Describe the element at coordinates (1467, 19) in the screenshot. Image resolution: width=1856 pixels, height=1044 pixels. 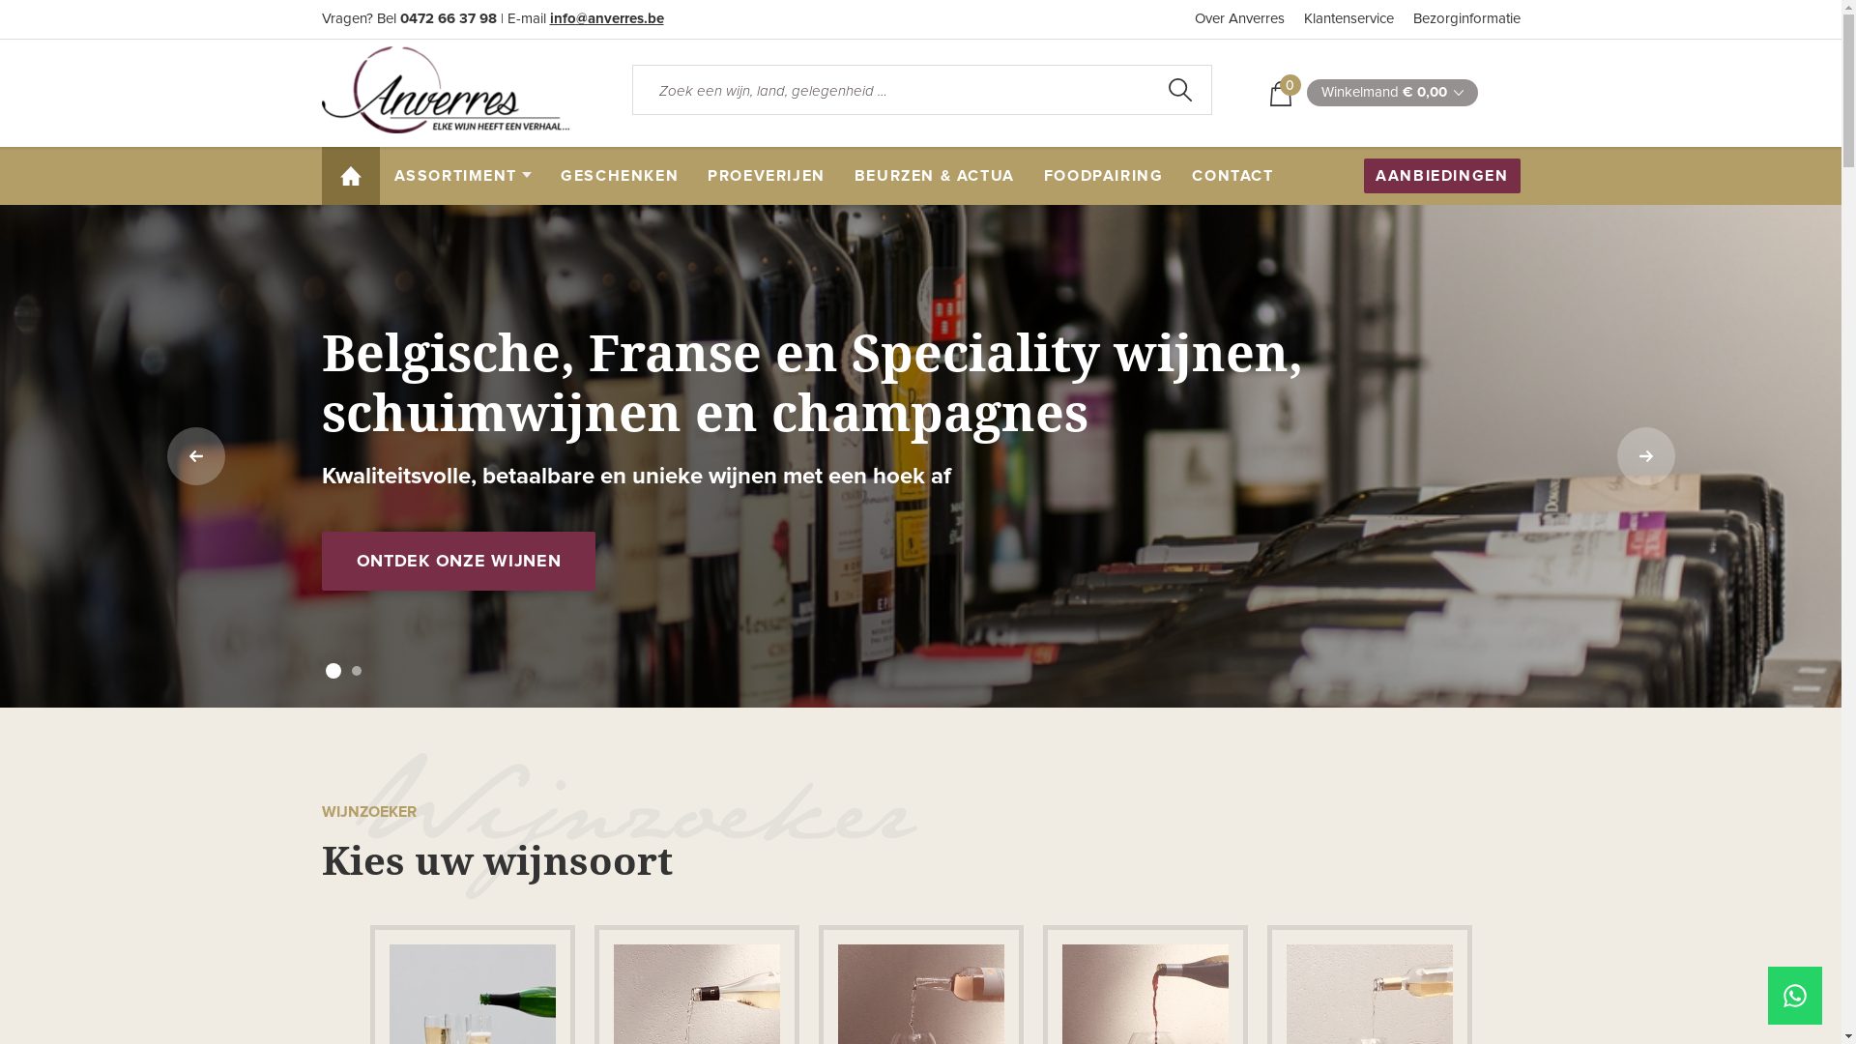
I see `Bezorginformatie` at that location.